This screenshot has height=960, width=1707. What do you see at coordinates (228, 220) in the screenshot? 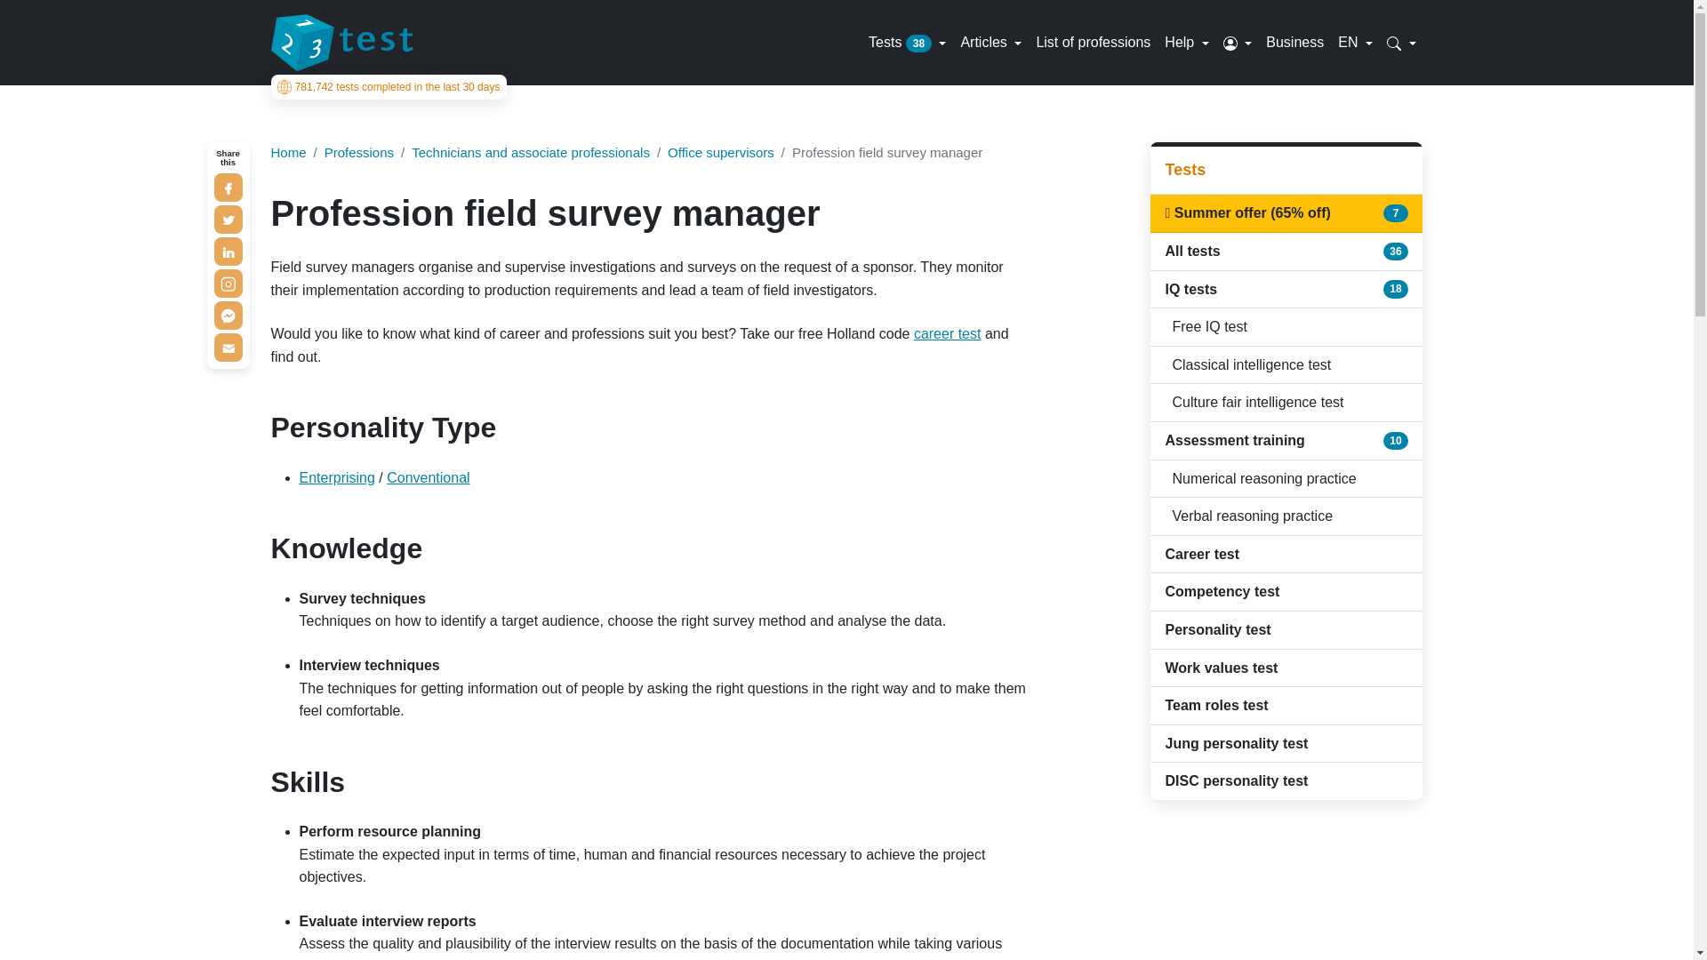
I see `Share on Twitter` at bounding box center [228, 220].